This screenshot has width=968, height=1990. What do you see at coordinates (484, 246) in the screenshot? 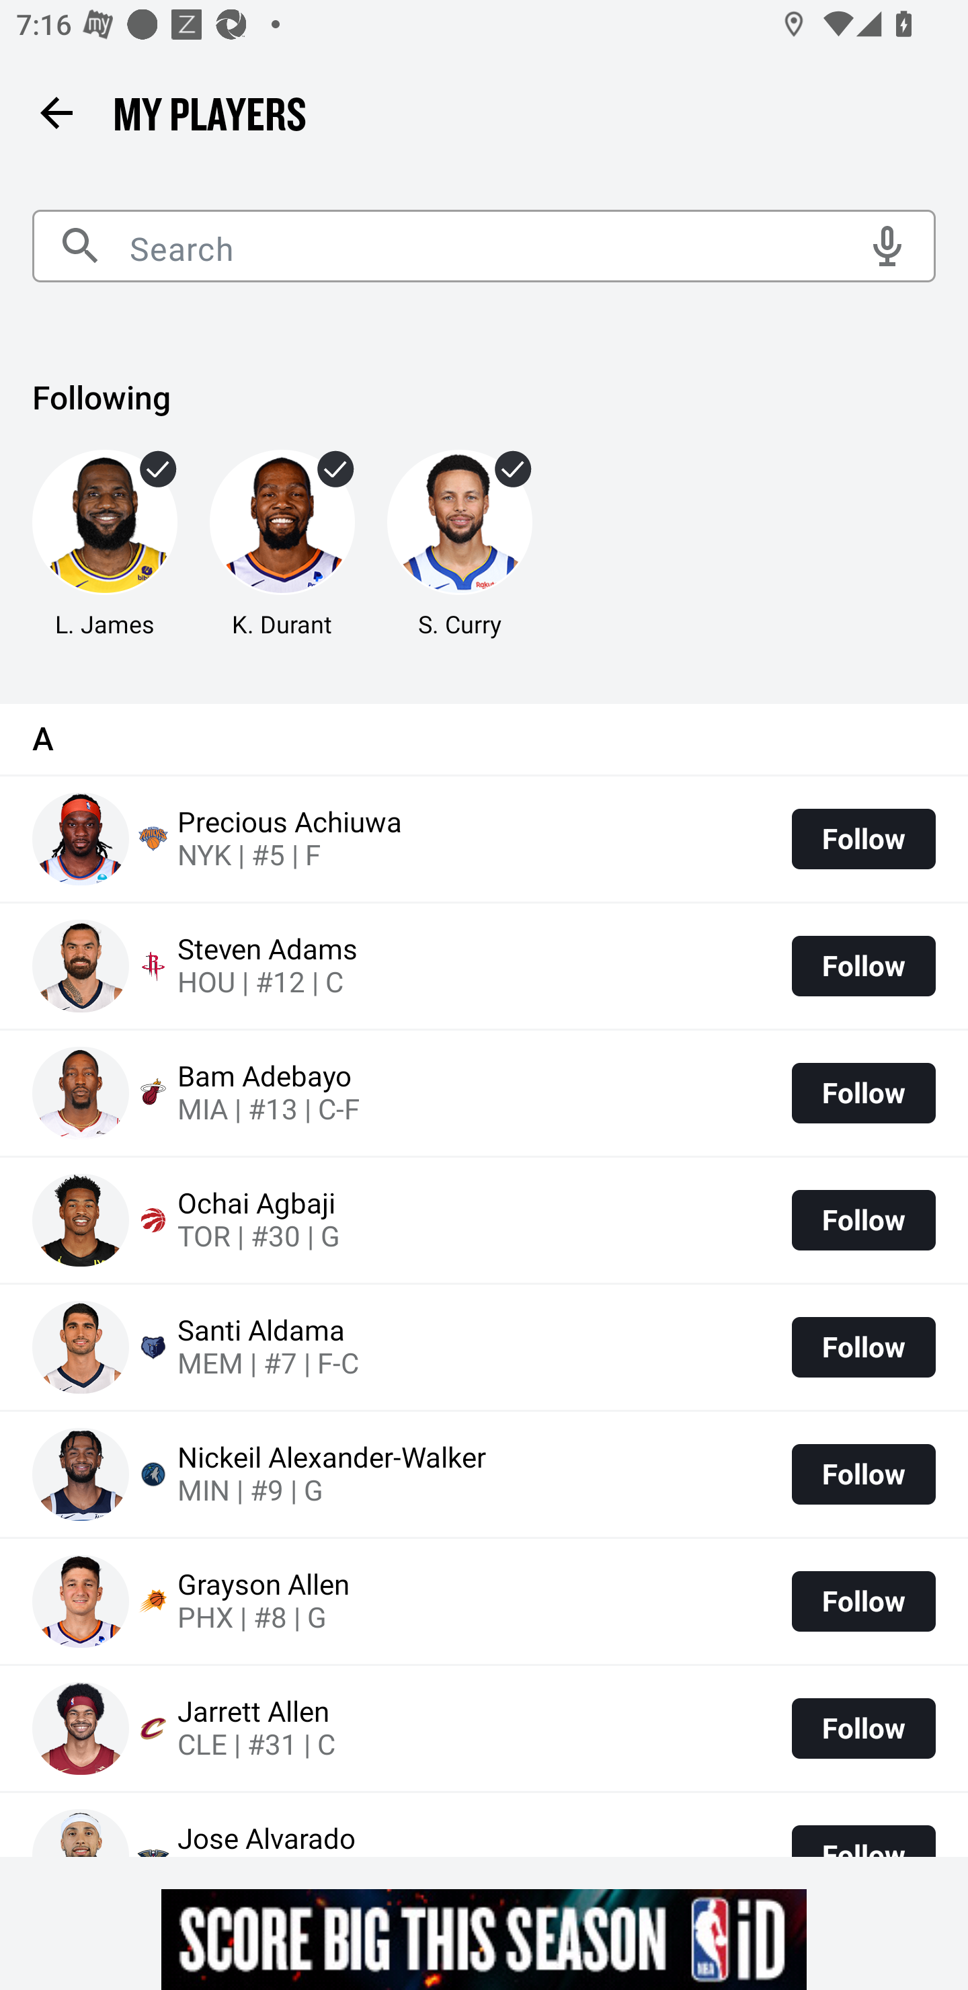
I see `Search` at bounding box center [484, 246].